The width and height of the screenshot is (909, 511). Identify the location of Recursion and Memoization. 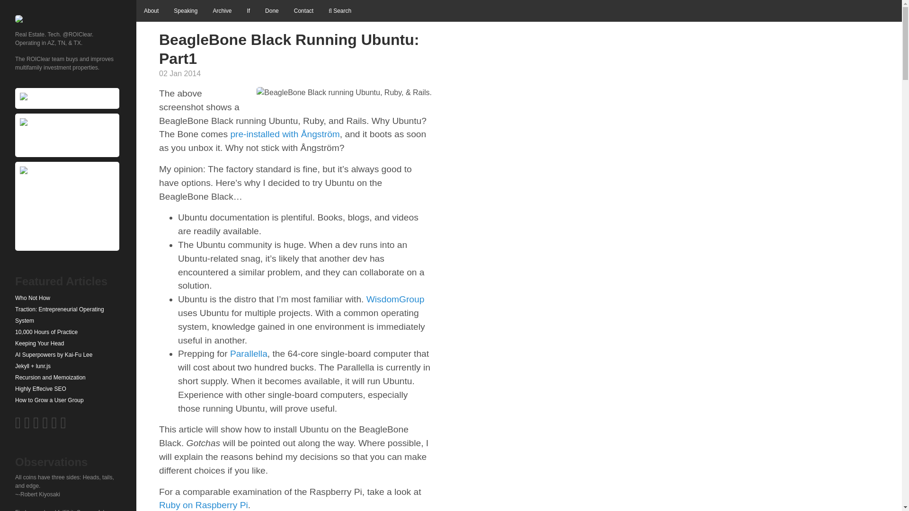
(68, 378).